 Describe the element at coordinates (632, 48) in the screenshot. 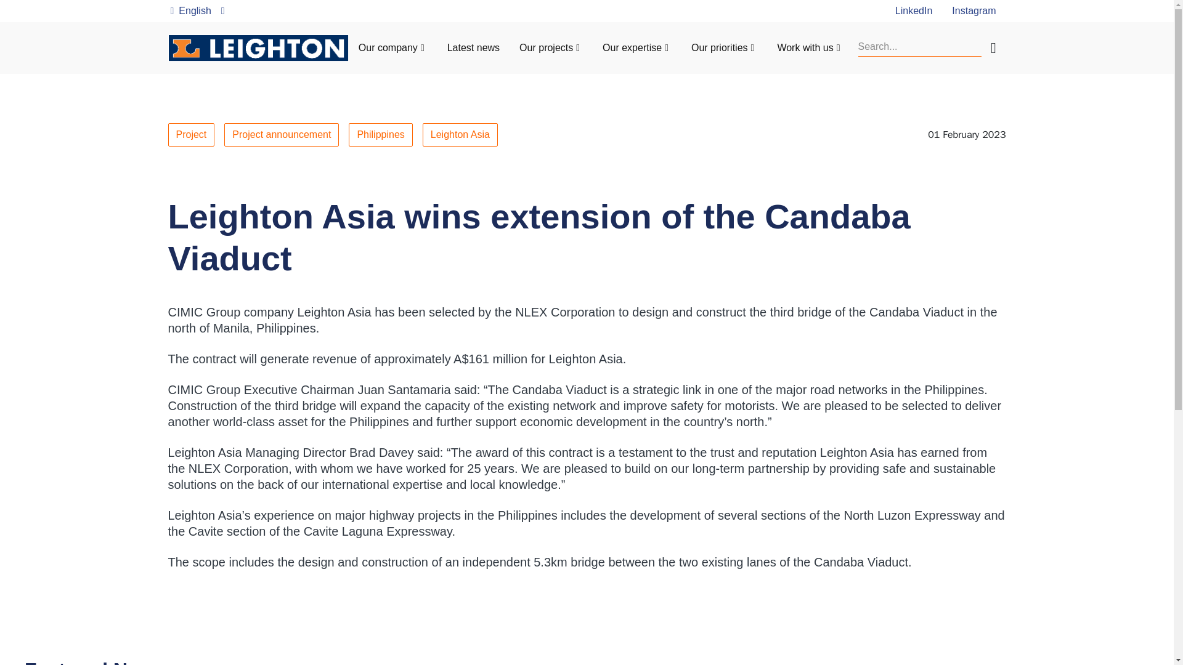

I see `Our expertise` at that location.